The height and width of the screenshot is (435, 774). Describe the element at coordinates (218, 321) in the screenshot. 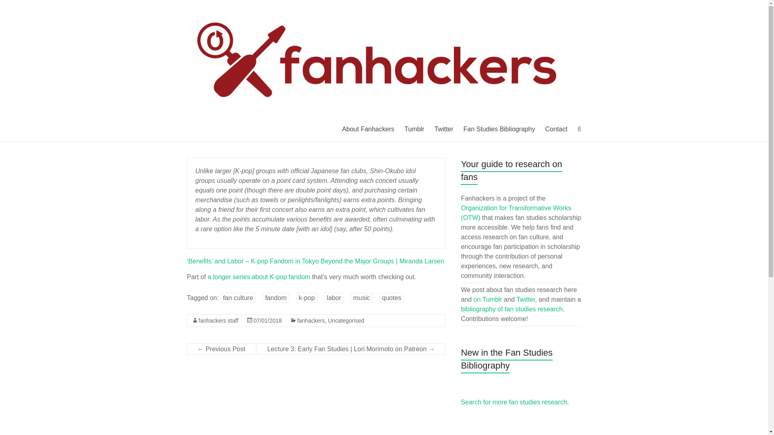

I see `fanhackers staff` at that location.